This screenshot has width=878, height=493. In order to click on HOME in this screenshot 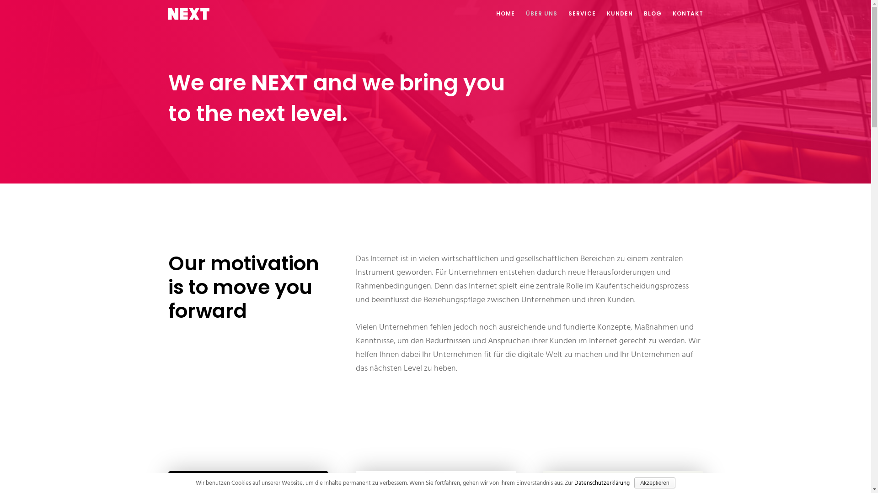, I will do `click(499, 14)`.